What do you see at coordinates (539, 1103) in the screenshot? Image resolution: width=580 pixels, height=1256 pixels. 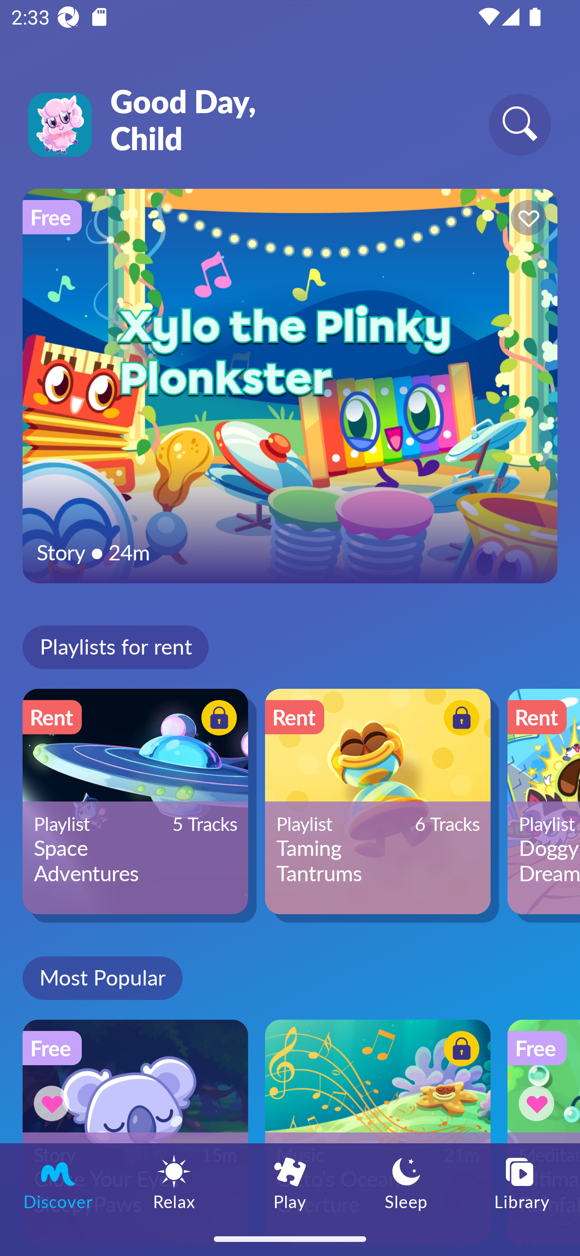 I see `Button` at bounding box center [539, 1103].